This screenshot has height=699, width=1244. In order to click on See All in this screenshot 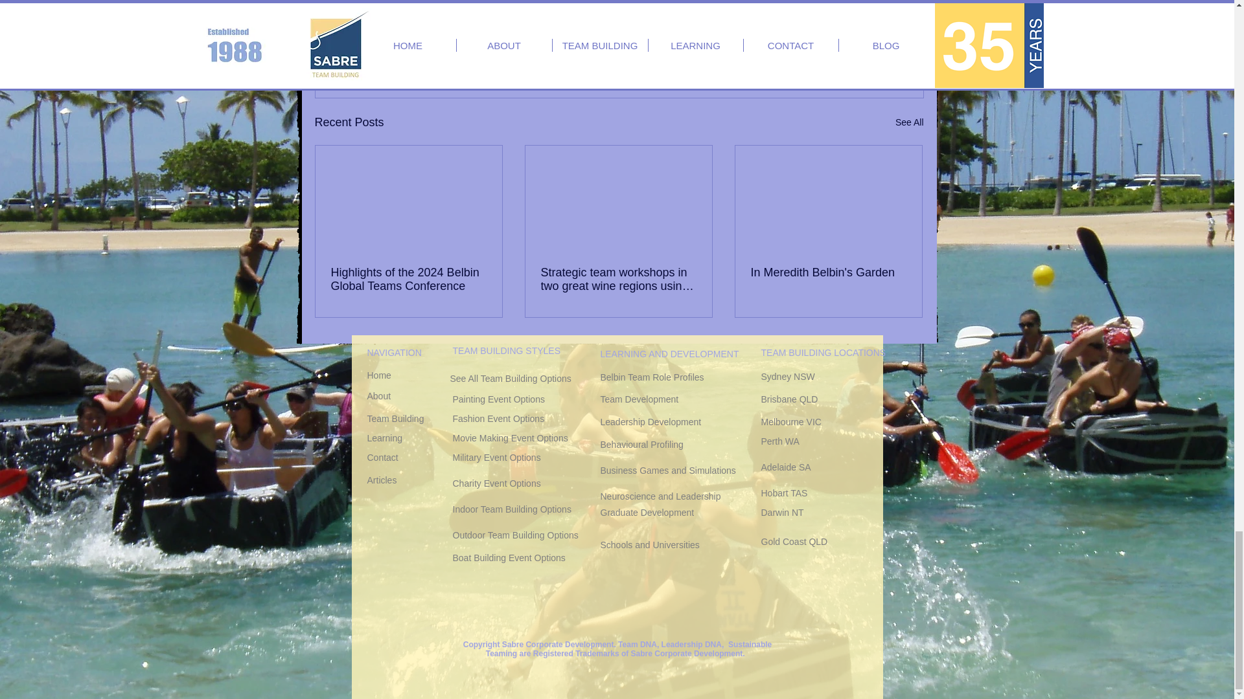, I will do `click(910, 122)`.